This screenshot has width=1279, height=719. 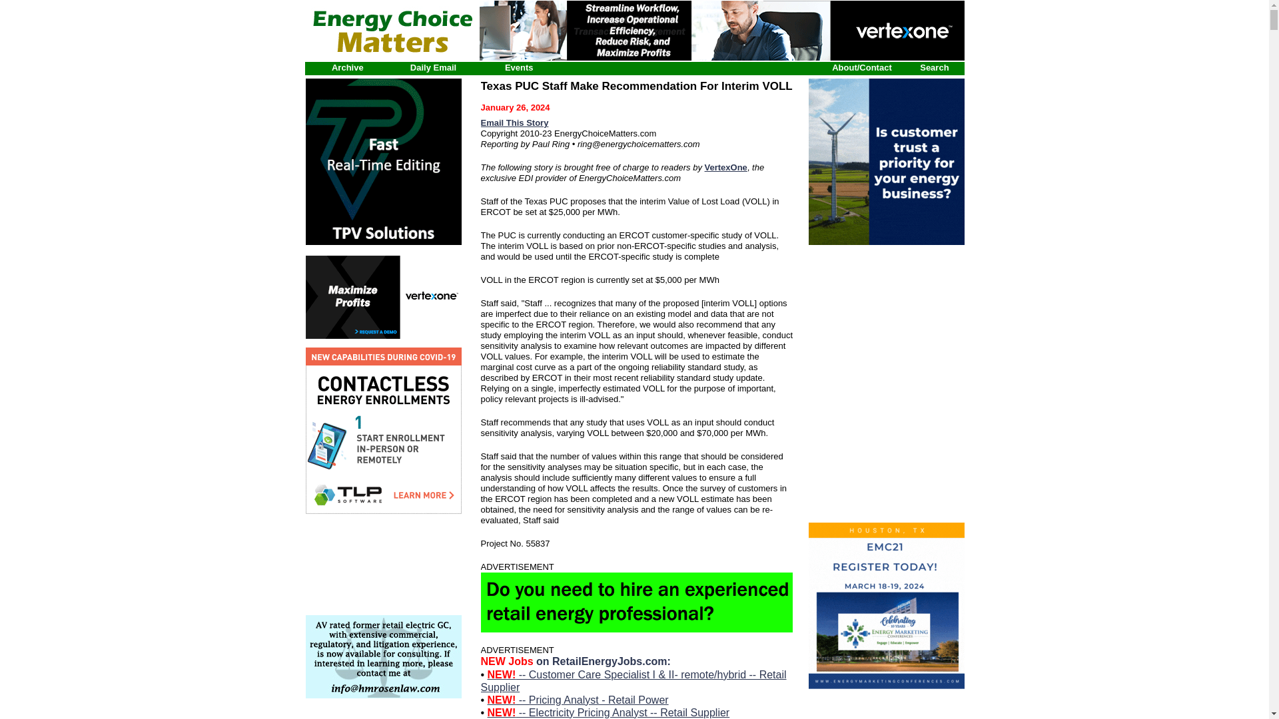 I want to click on Archive, so click(x=347, y=67).